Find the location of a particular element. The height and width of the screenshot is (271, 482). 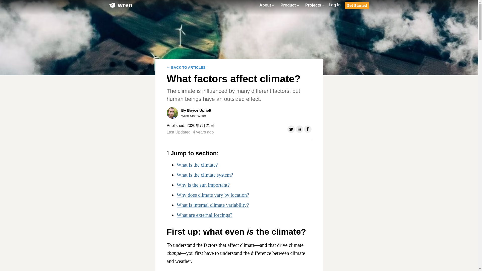

What is internal climate variability? is located at coordinates (213, 205).